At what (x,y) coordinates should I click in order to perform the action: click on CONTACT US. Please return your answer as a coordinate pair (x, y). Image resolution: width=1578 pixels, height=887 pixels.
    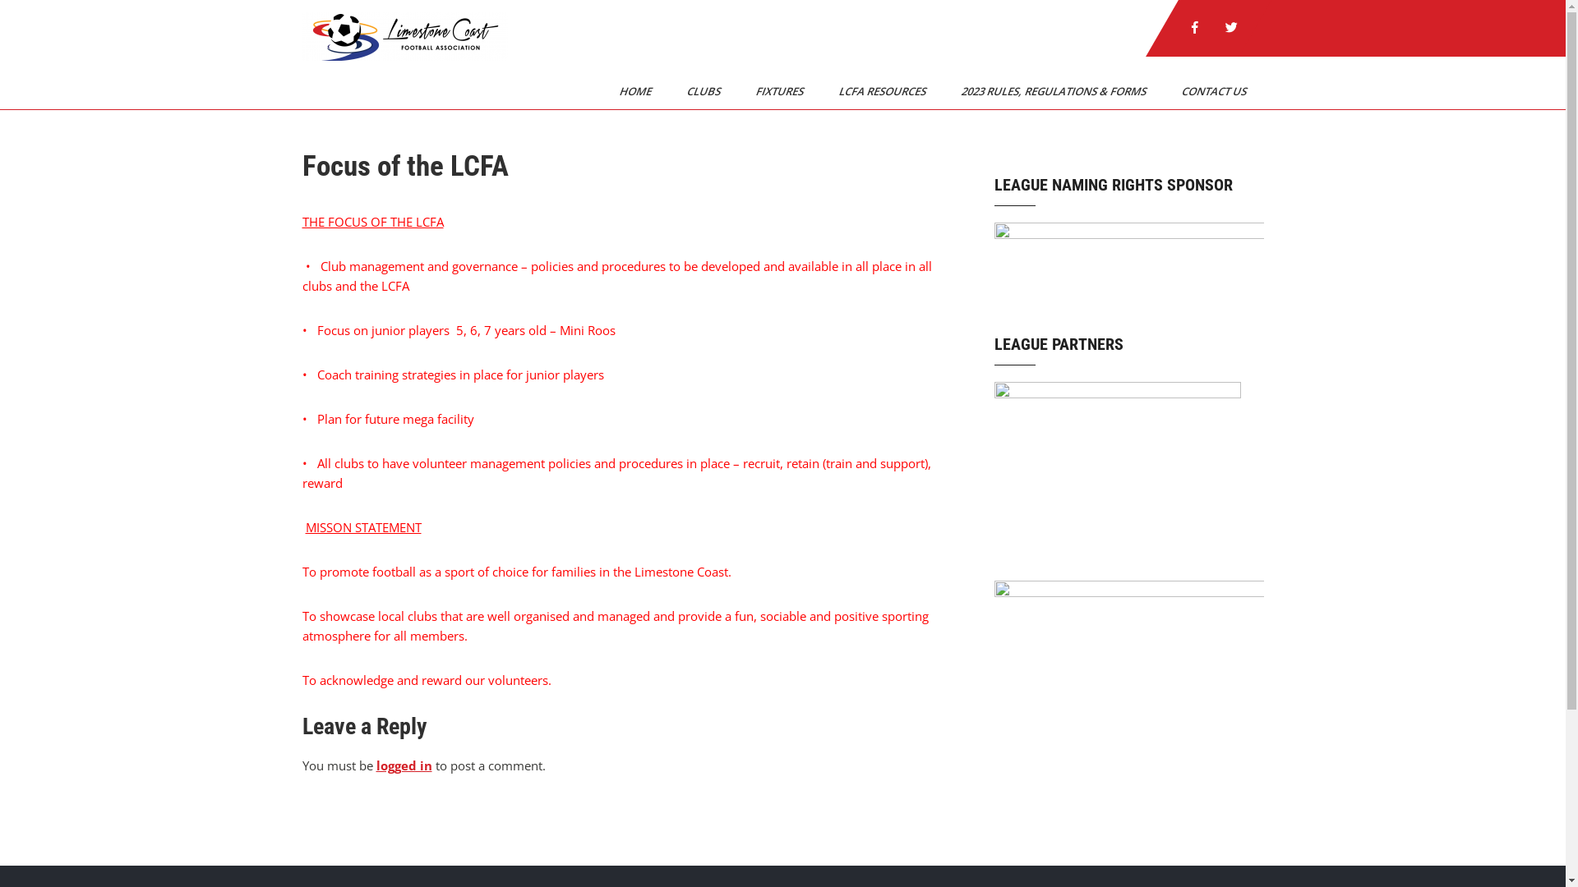
    Looking at the image, I should click on (1208, 91).